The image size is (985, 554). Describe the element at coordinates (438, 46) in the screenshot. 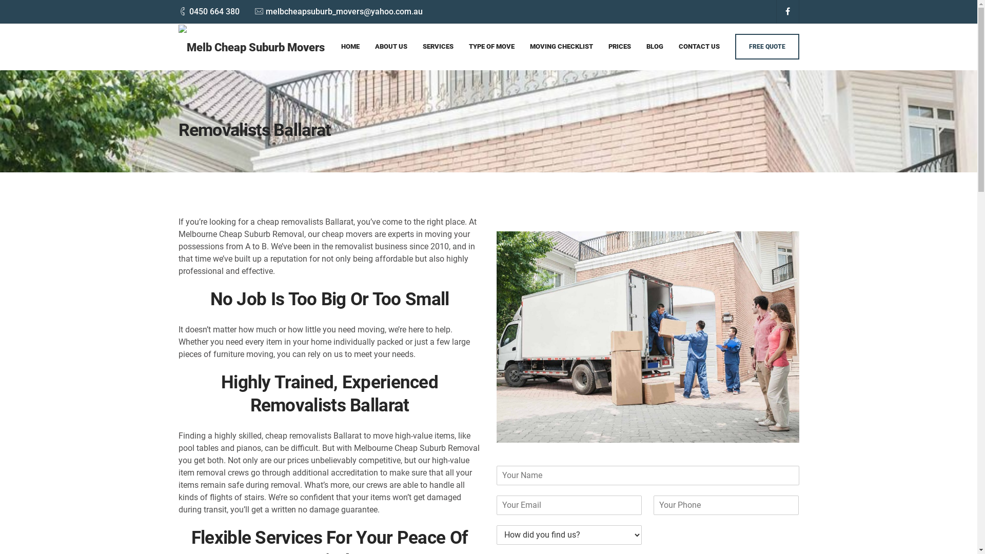

I see `SERVICES` at that location.